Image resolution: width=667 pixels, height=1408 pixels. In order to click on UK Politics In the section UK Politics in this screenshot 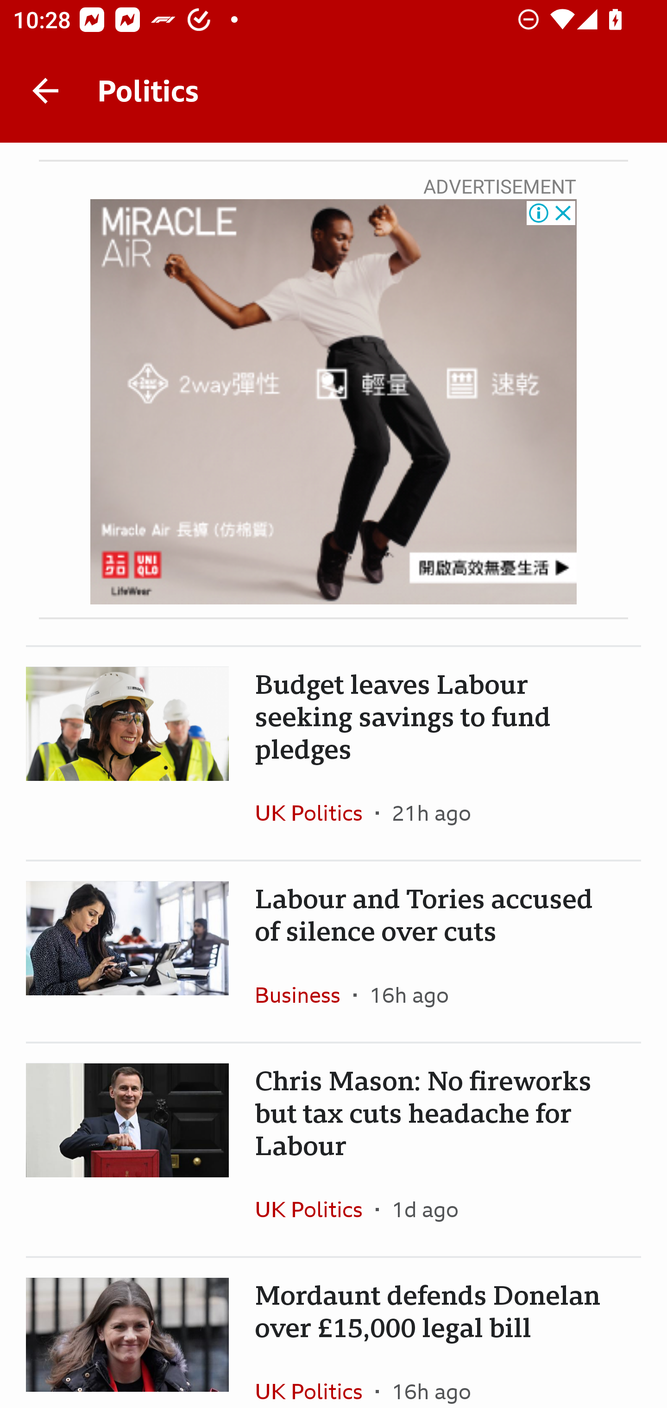, I will do `click(315, 1377)`.